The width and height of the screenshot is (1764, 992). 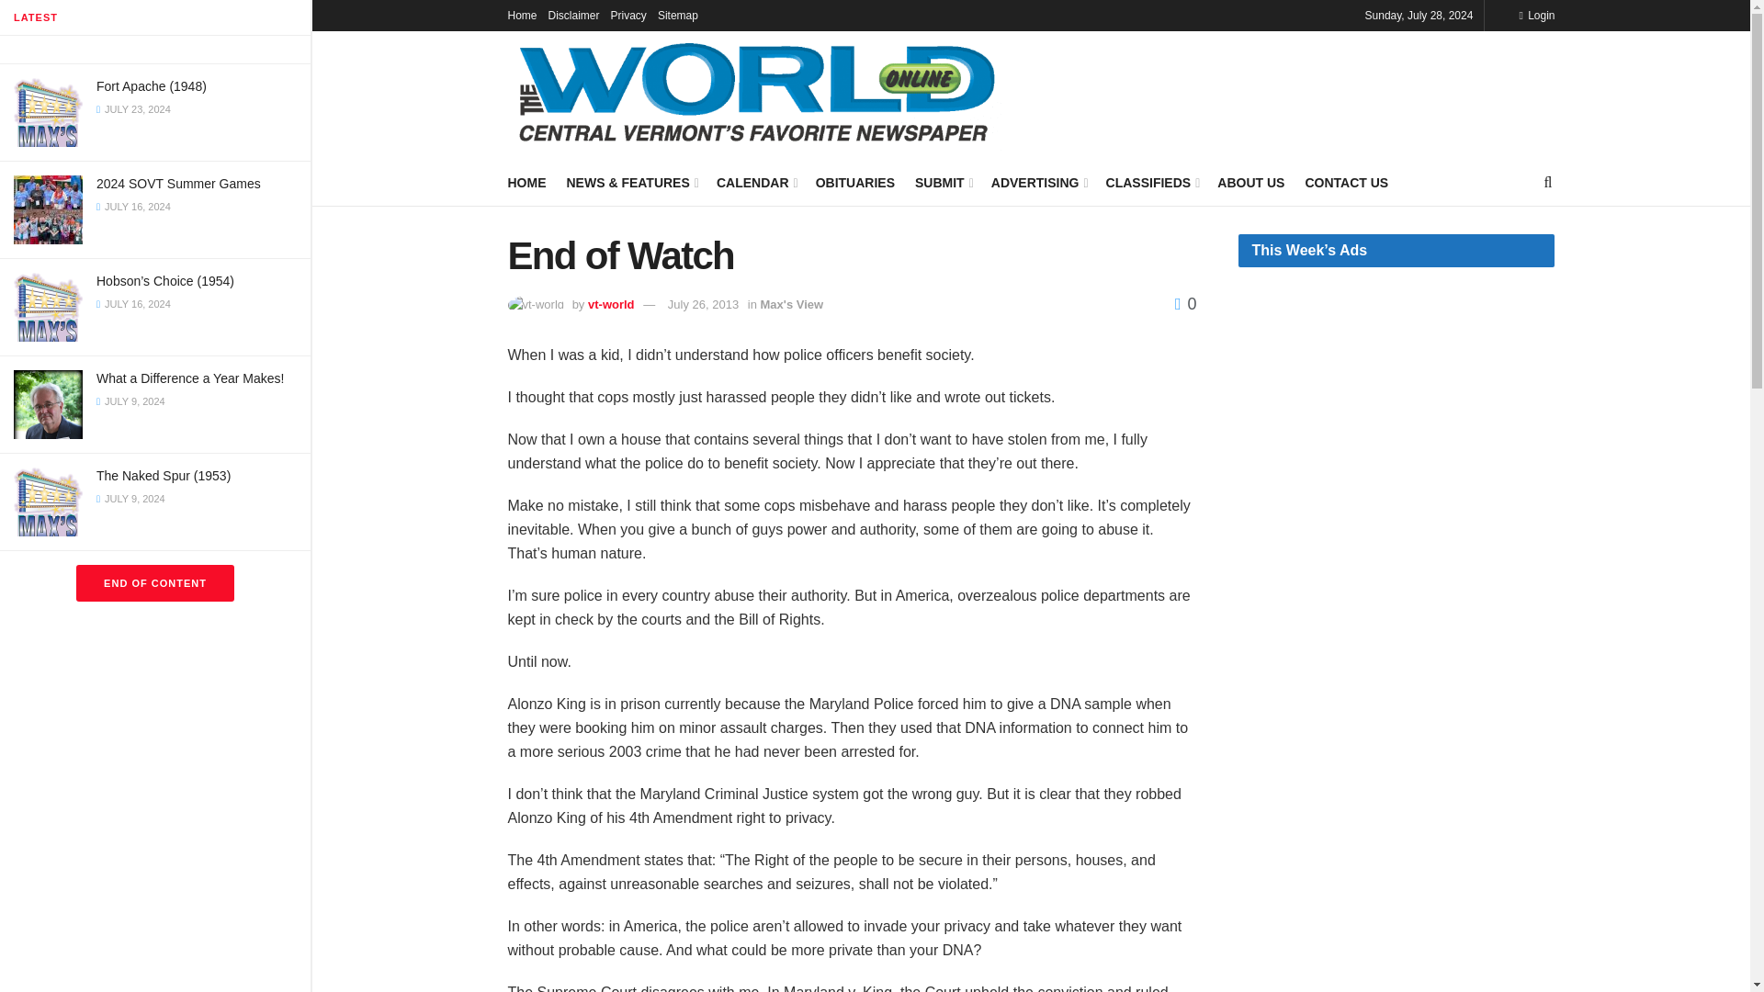 I want to click on END OF CONTENT, so click(x=154, y=582).